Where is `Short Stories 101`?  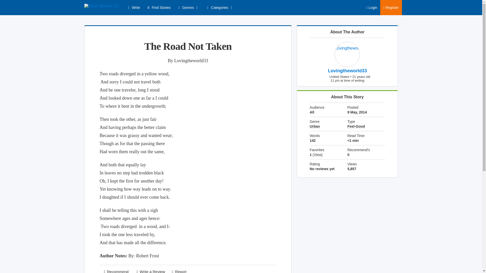 Short Stories 101 is located at coordinates (102, 6).